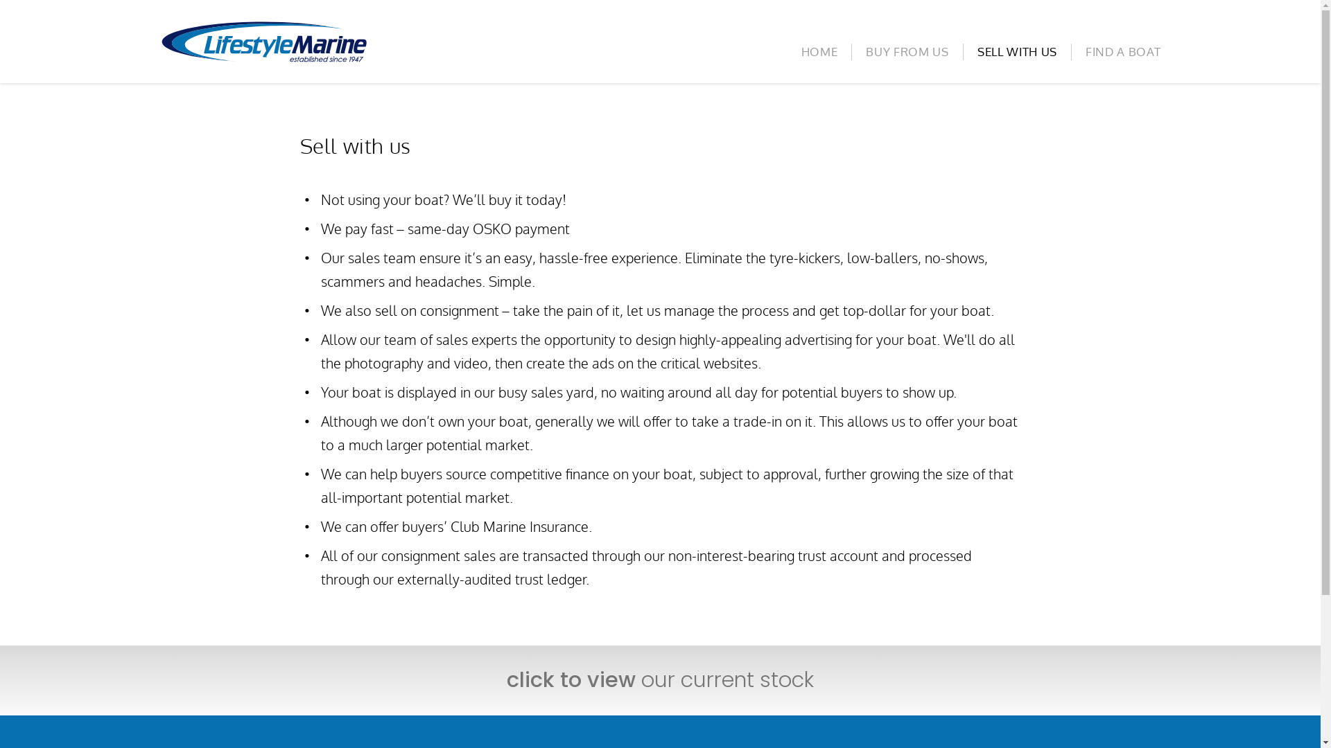 This screenshot has width=1331, height=748. What do you see at coordinates (1018, 52) in the screenshot?
I see `SELL WITH US` at bounding box center [1018, 52].